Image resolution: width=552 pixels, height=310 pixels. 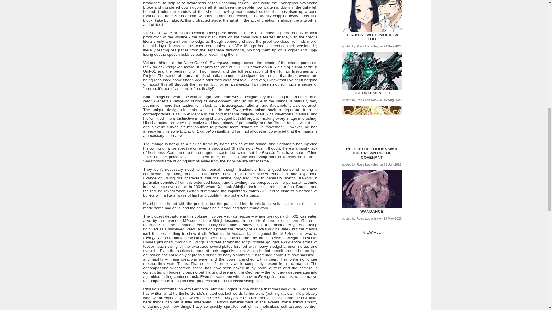 What do you see at coordinates (371, 30) in the screenshot?
I see `It Takes Two Tomorrow Too` at bounding box center [371, 30].